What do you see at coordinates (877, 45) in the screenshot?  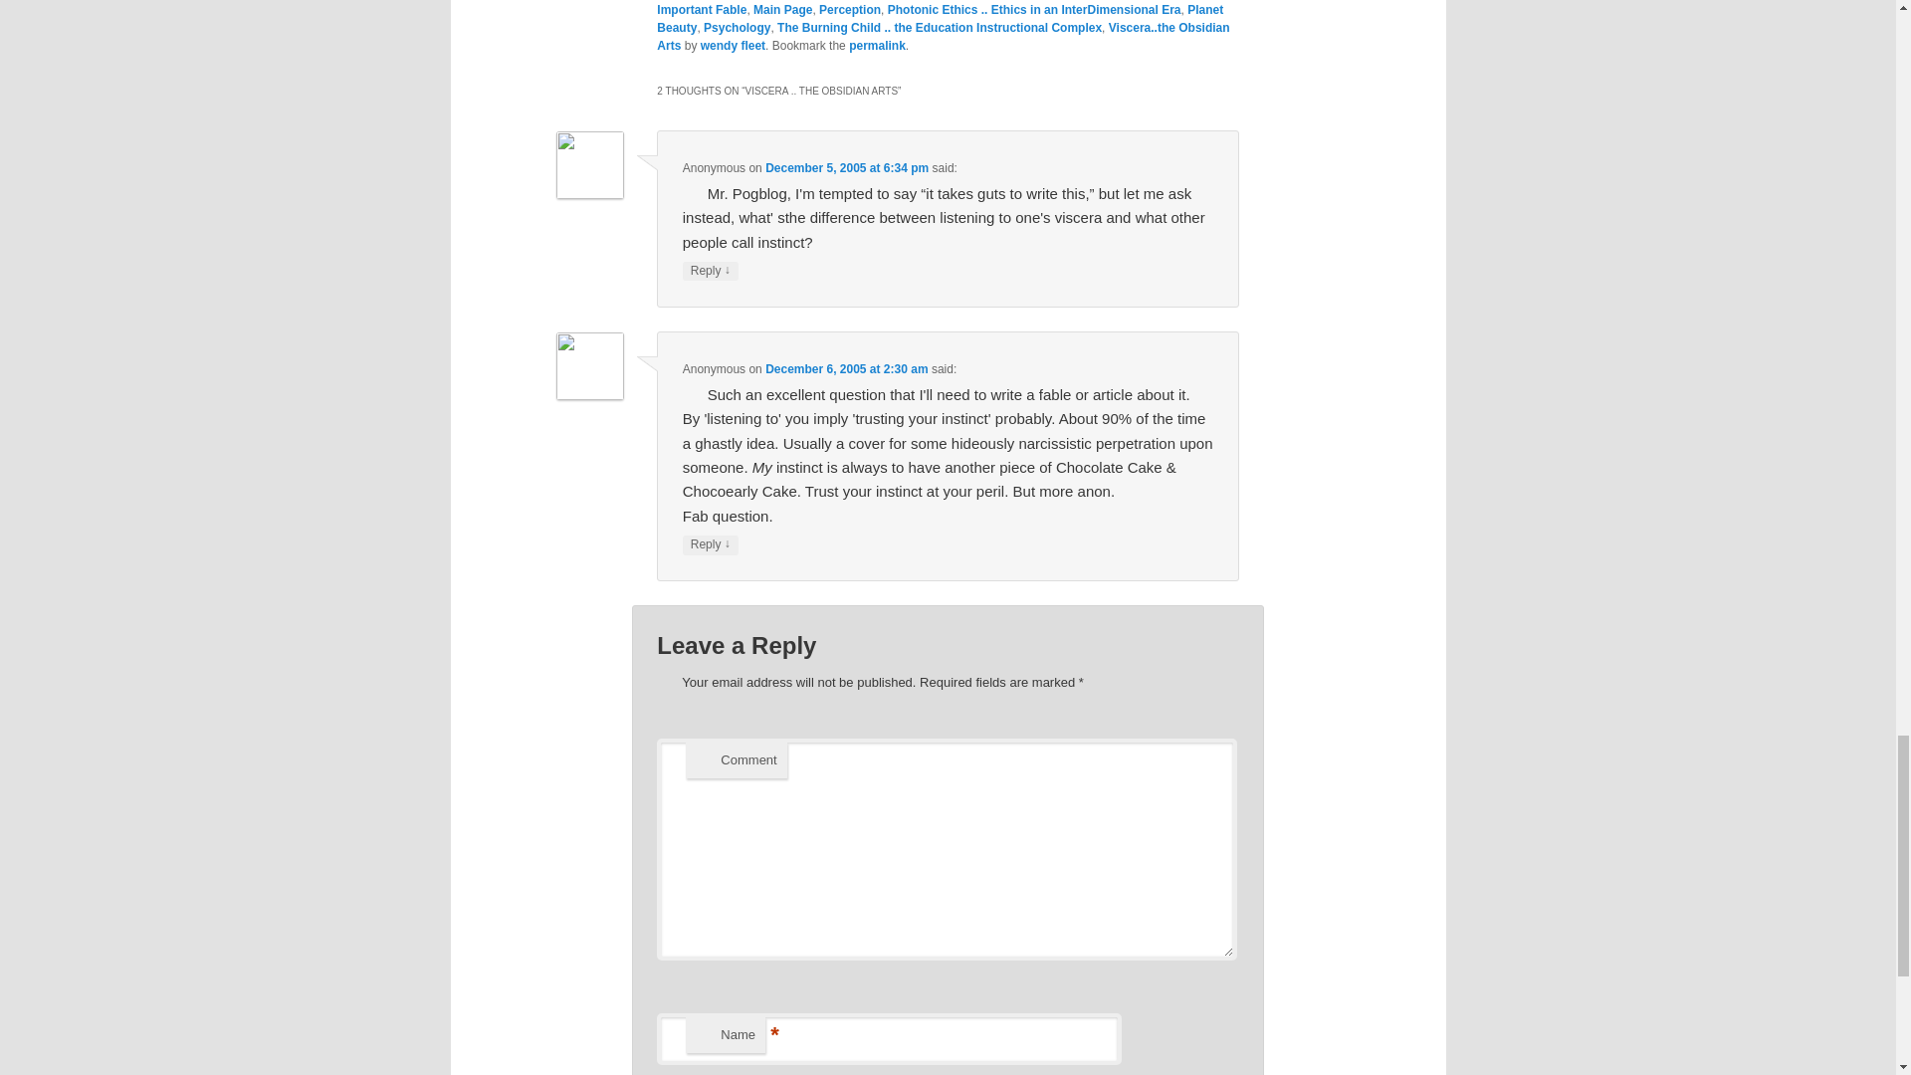 I see `permalink` at bounding box center [877, 45].